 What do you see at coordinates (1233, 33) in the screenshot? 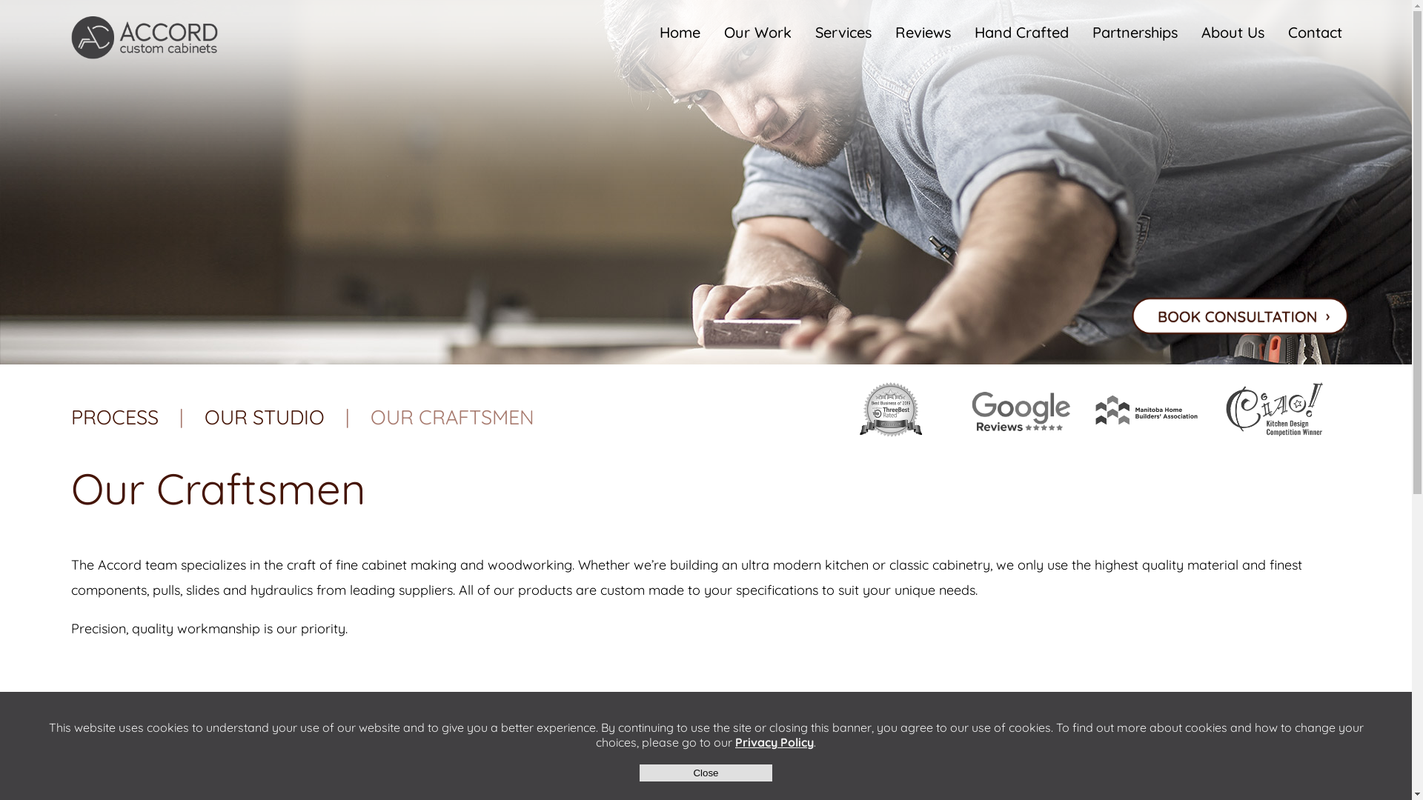
I see `About Us` at bounding box center [1233, 33].